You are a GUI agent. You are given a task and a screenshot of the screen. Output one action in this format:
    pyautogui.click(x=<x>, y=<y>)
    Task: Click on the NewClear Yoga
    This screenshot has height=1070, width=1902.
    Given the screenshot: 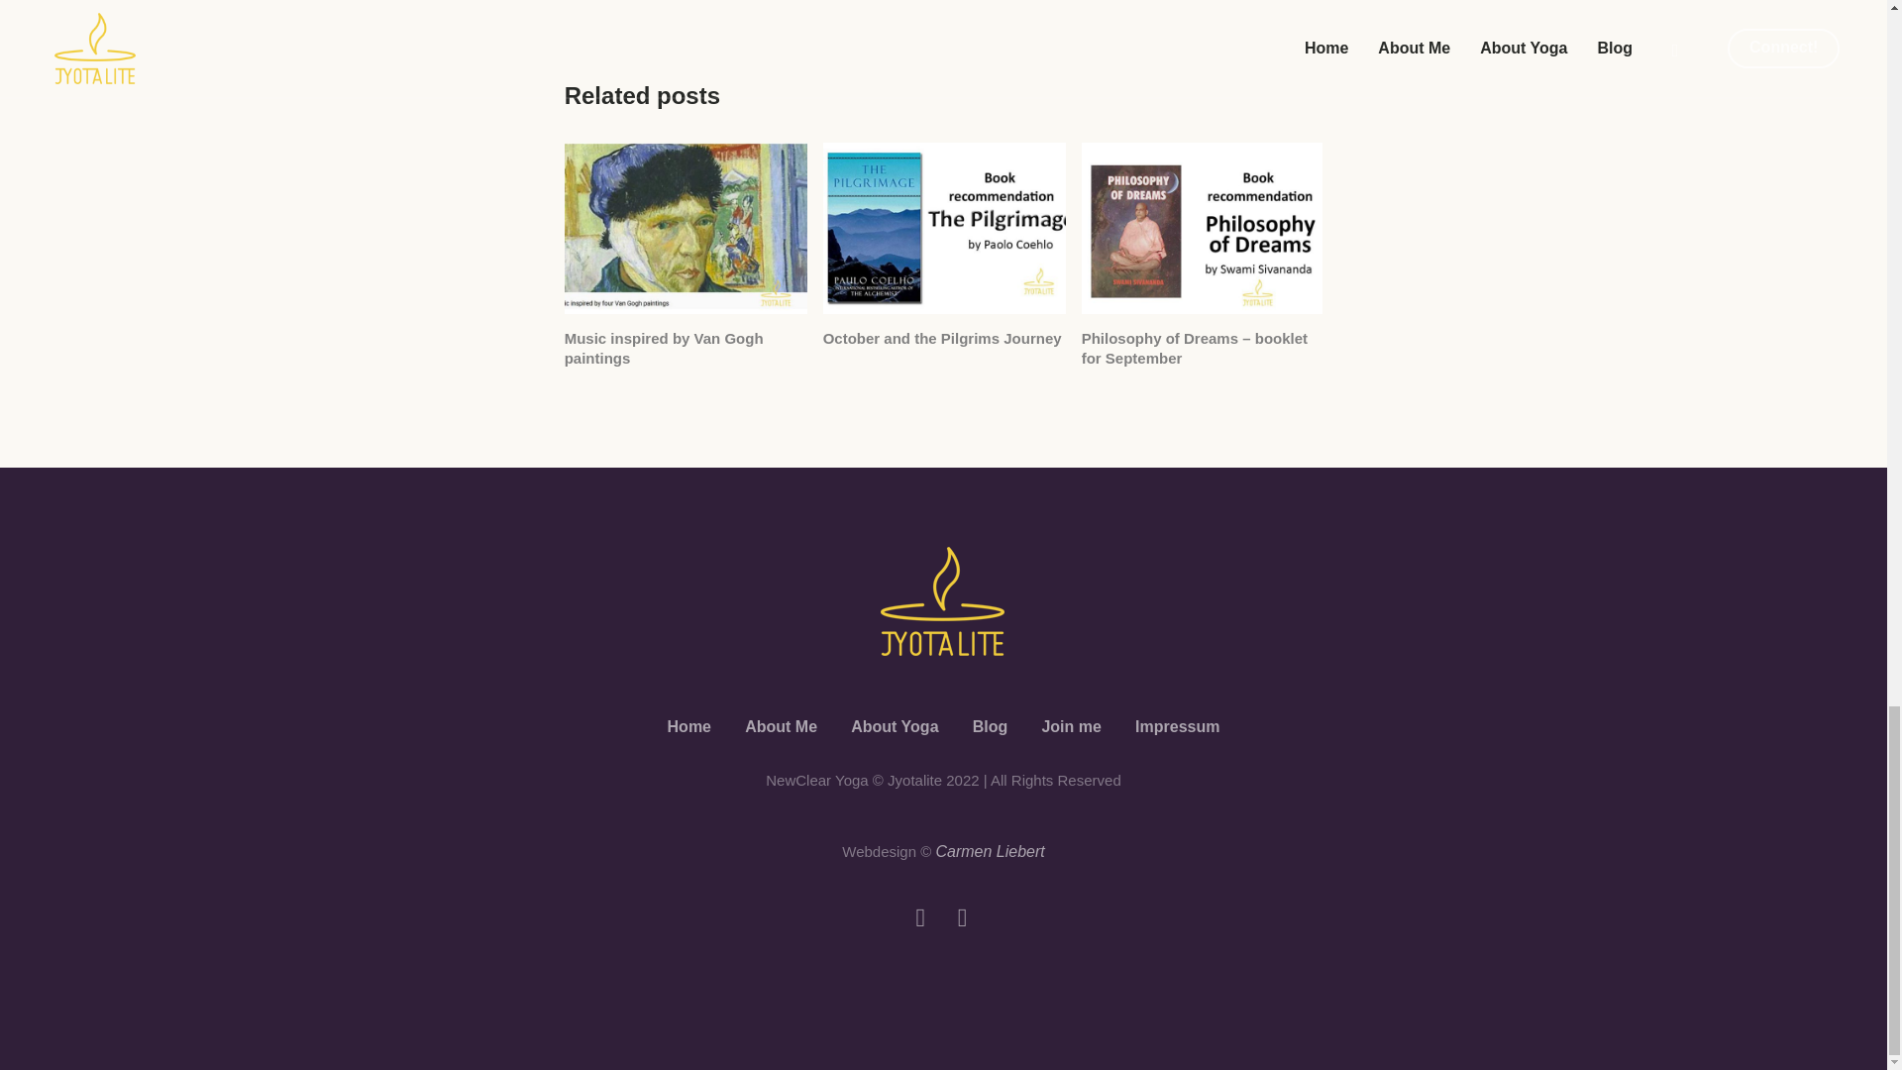 What is the action you would take?
    pyautogui.click(x=943, y=600)
    